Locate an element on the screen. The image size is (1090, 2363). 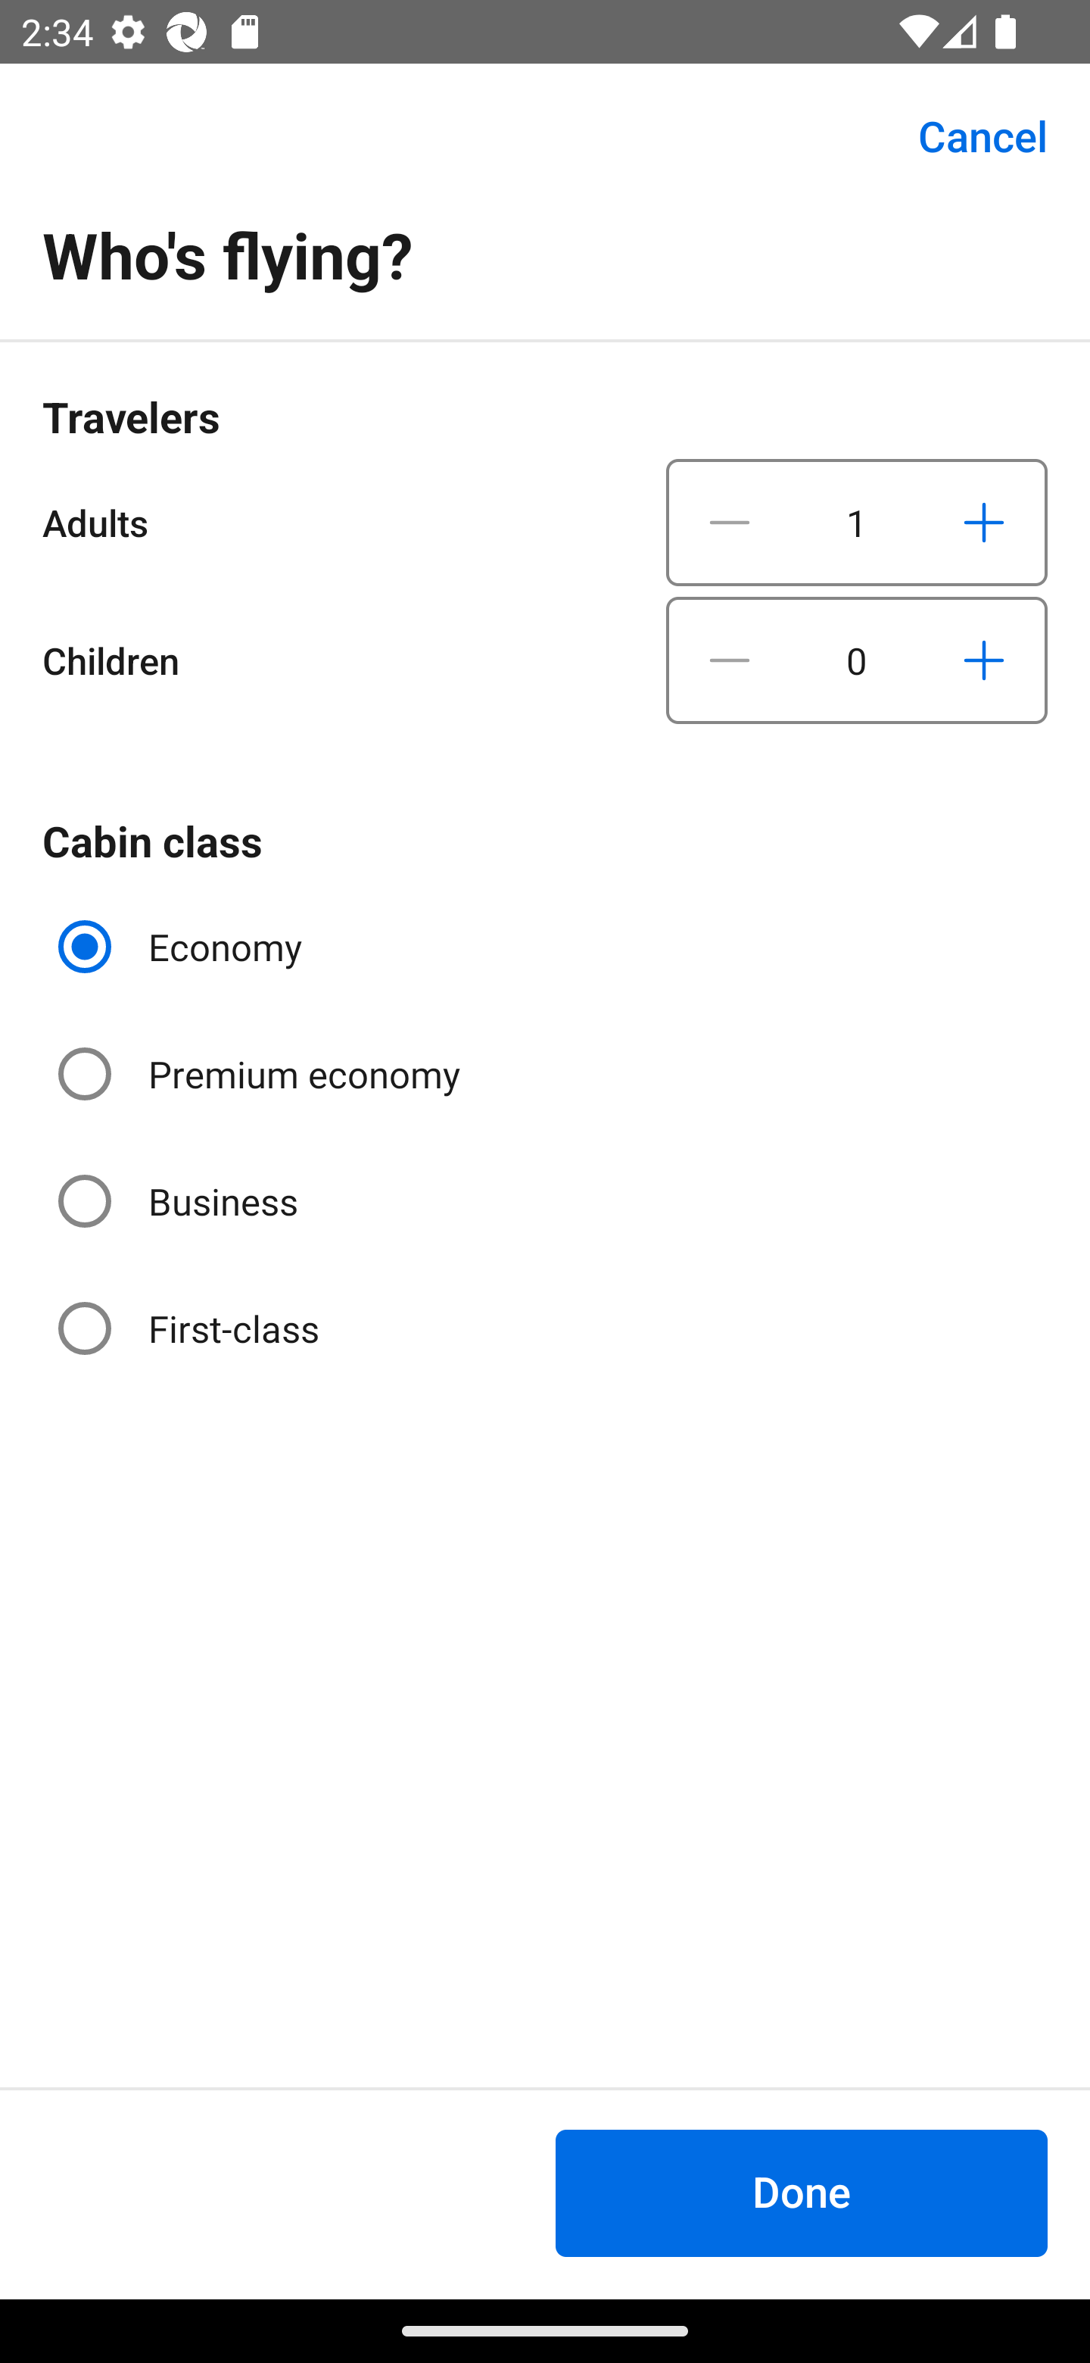
First-class is located at coordinates (191, 1328).